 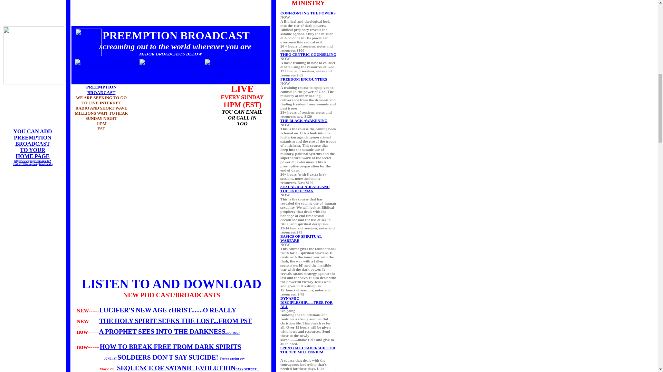 What do you see at coordinates (301, 238) in the screenshot?
I see `BASICS OF SPIRITUAL WARFARE` at bounding box center [301, 238].